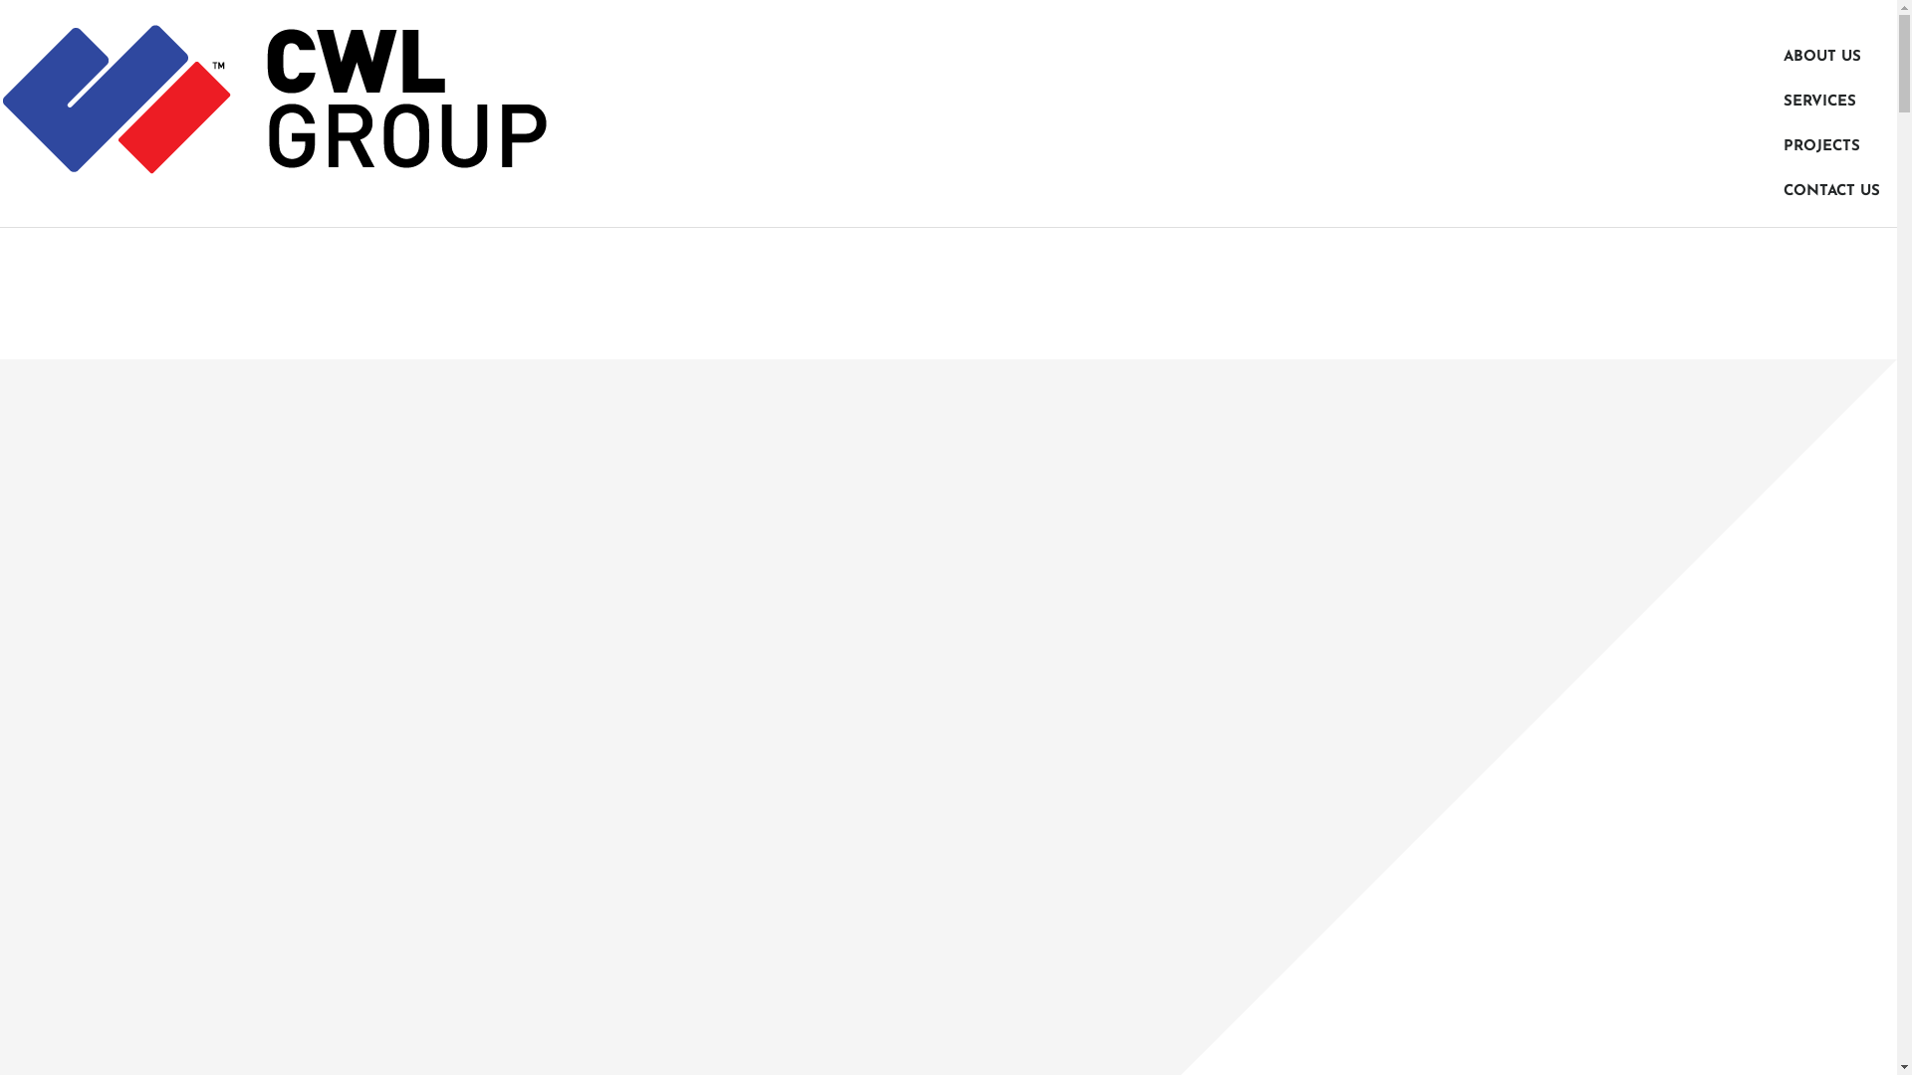  Describe the element at coordinates (1822, 58) in the screenshot. I see `ABOUT US` at that location.